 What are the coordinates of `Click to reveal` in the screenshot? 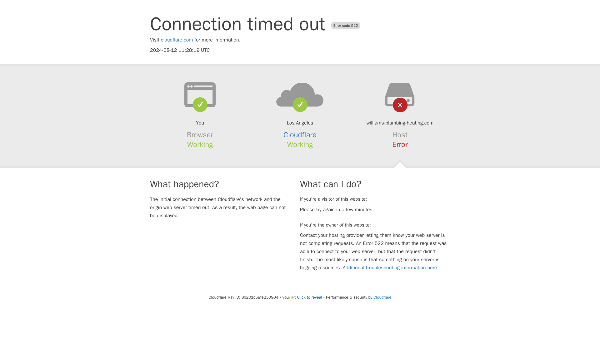 It's located at (309, 297).